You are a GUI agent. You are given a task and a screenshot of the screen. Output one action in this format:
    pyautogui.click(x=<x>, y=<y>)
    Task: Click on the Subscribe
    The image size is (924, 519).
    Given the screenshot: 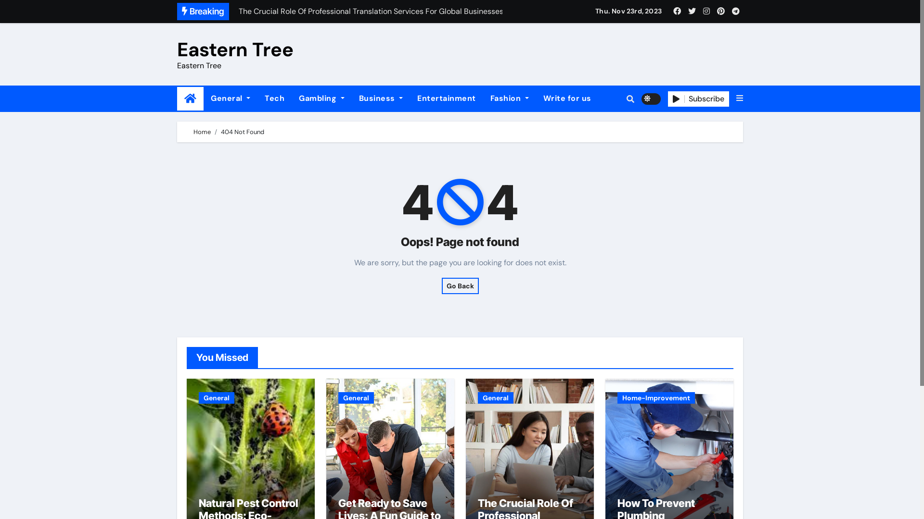 What is the action you would take?
    pyautogui.click(x=699, y=99)
    